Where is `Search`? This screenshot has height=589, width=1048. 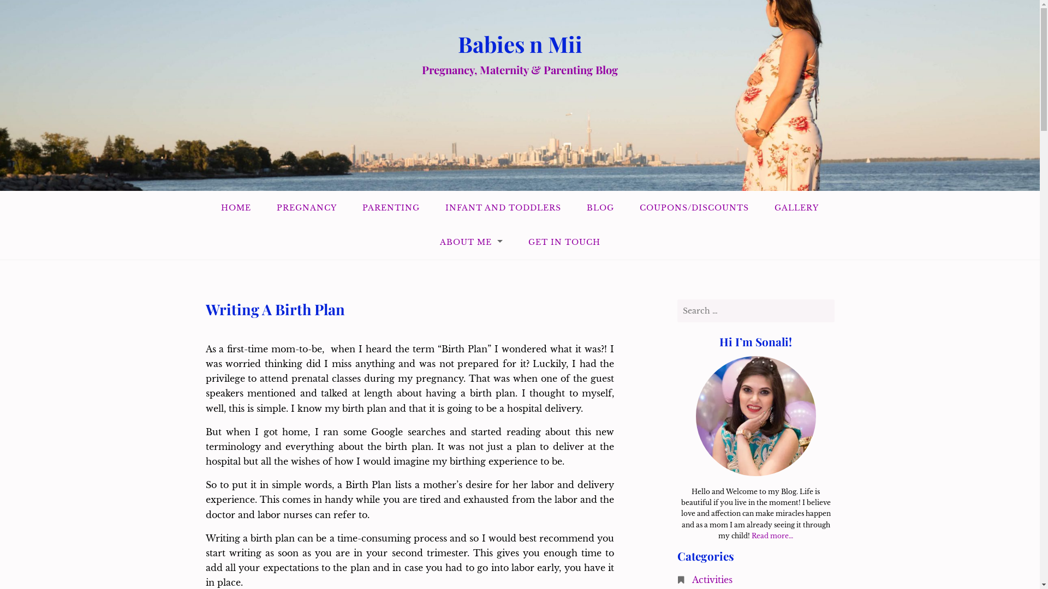
Search is located at coordinates (22, 10).